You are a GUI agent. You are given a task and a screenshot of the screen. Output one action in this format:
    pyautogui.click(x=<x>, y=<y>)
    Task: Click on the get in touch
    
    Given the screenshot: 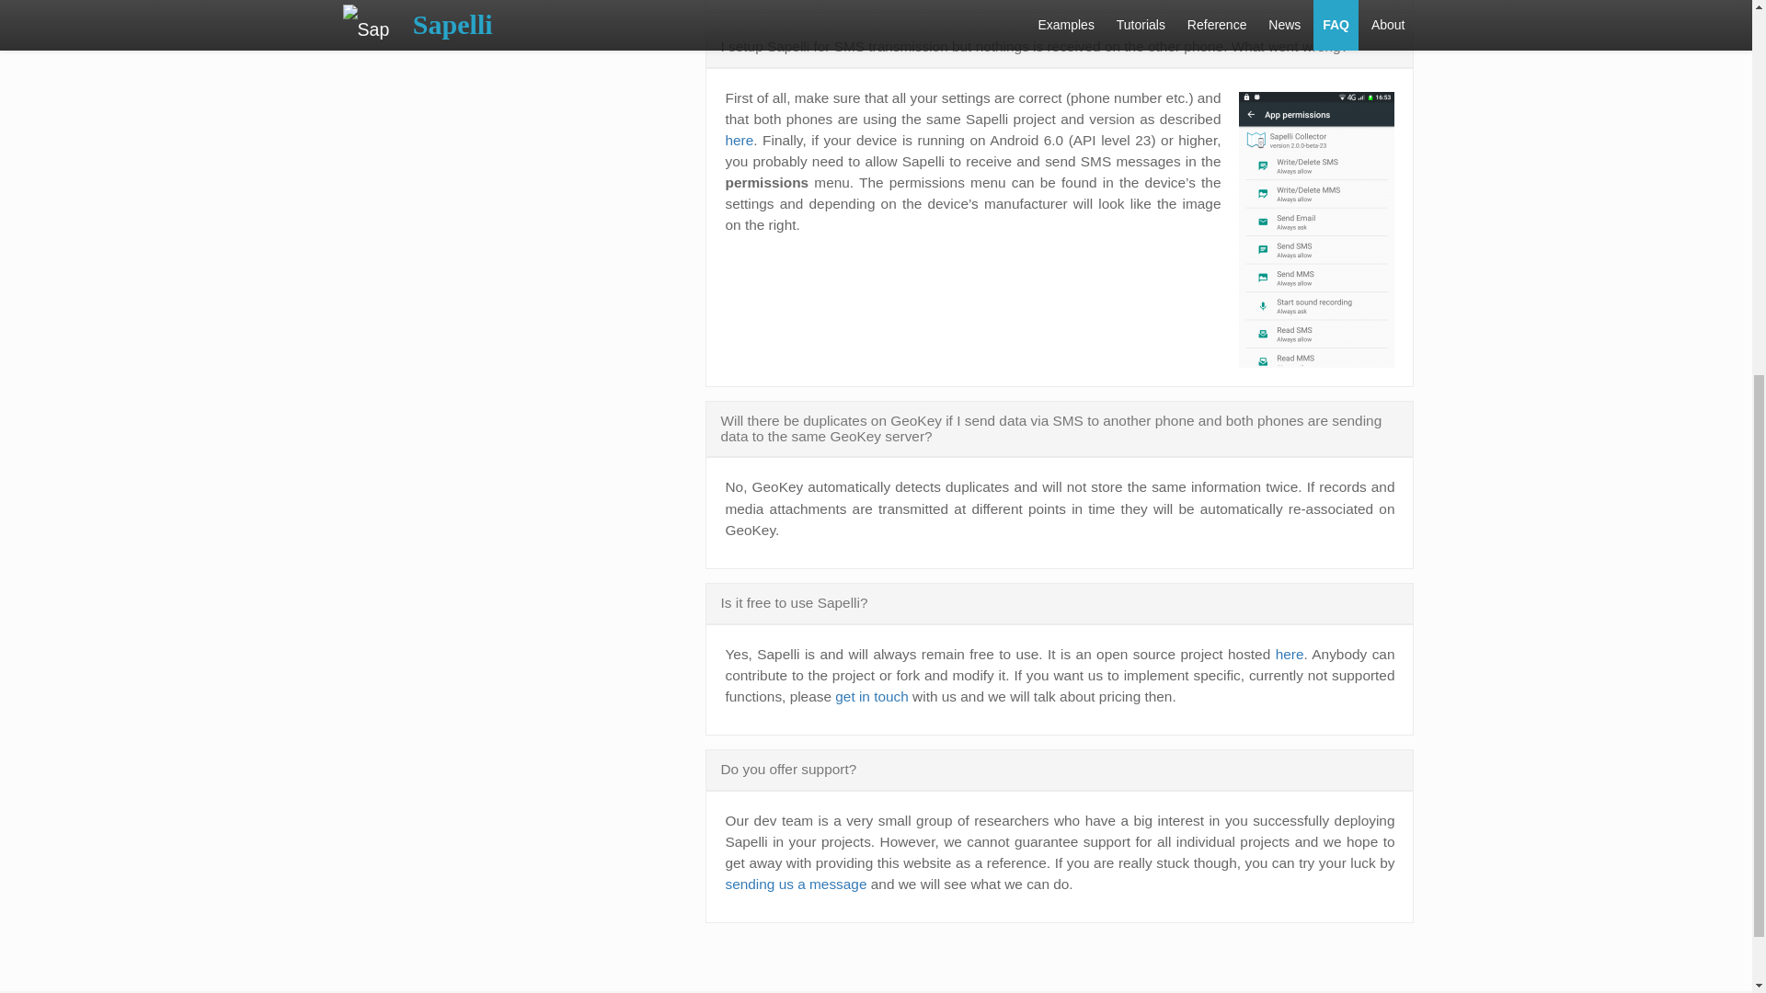 What is the action you would take?
    pyautogui.click(x=872, y=696)
    